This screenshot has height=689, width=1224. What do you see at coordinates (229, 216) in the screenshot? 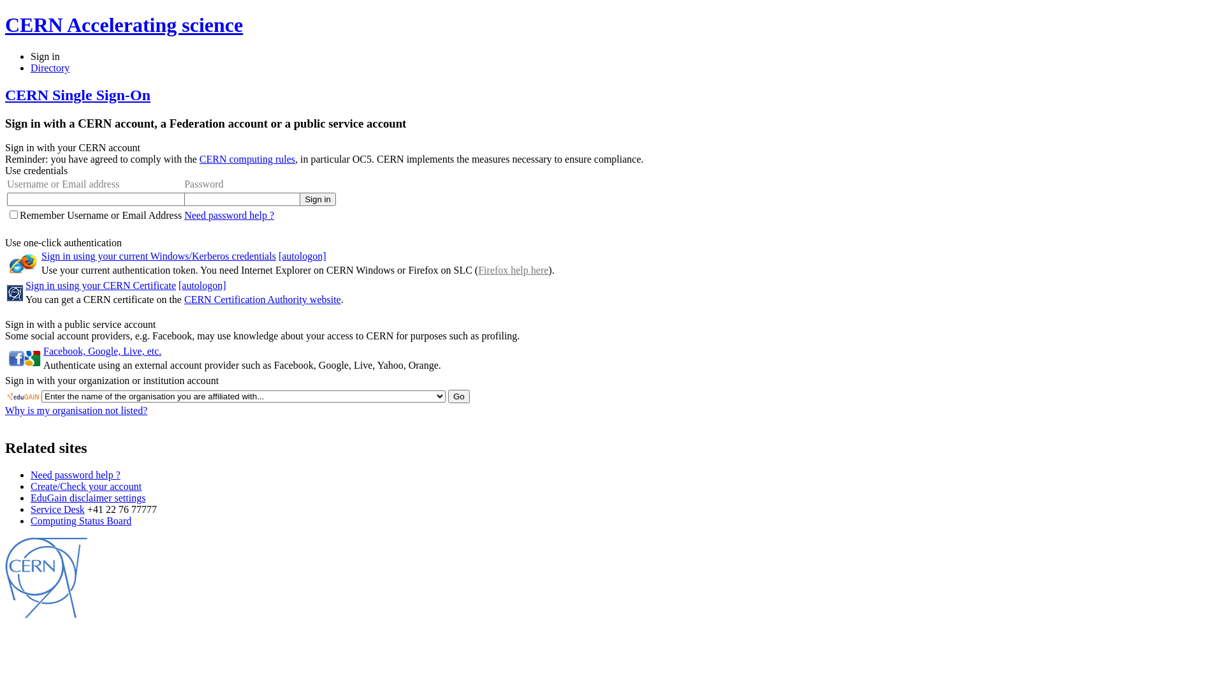
I see `Need password help ?` at bounding box center [229, 216].